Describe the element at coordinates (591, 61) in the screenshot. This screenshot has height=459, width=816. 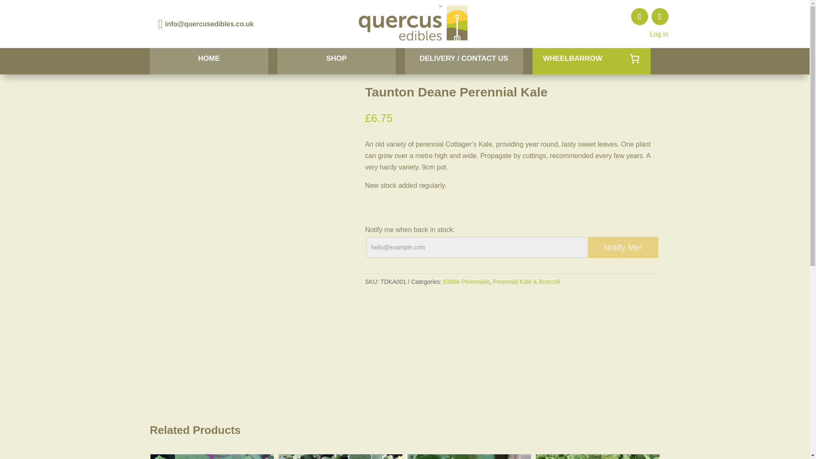
I see `WHEELBARROW` at that location.